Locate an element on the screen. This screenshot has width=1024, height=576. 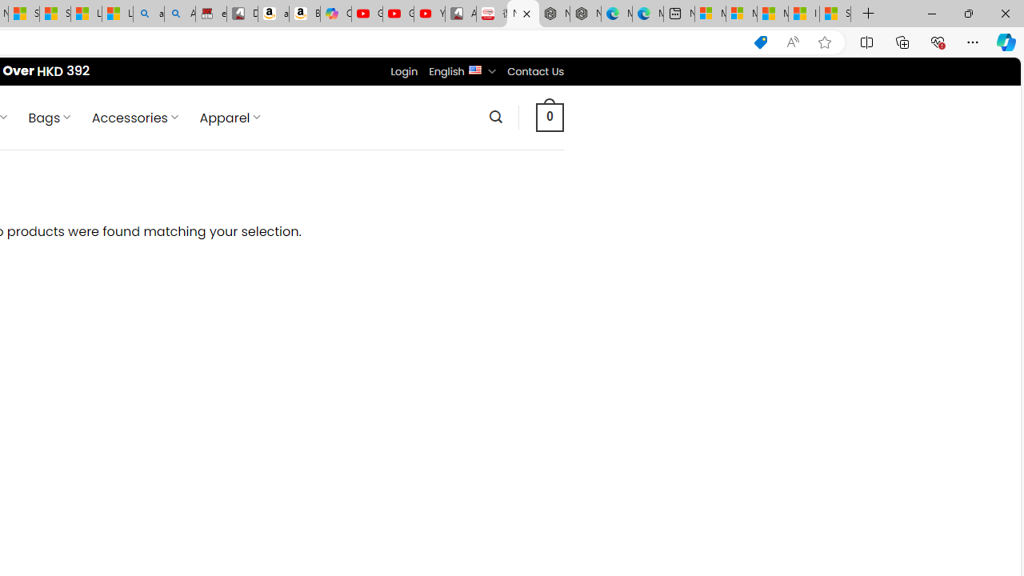
 0  is located at coordinates (550, 117).